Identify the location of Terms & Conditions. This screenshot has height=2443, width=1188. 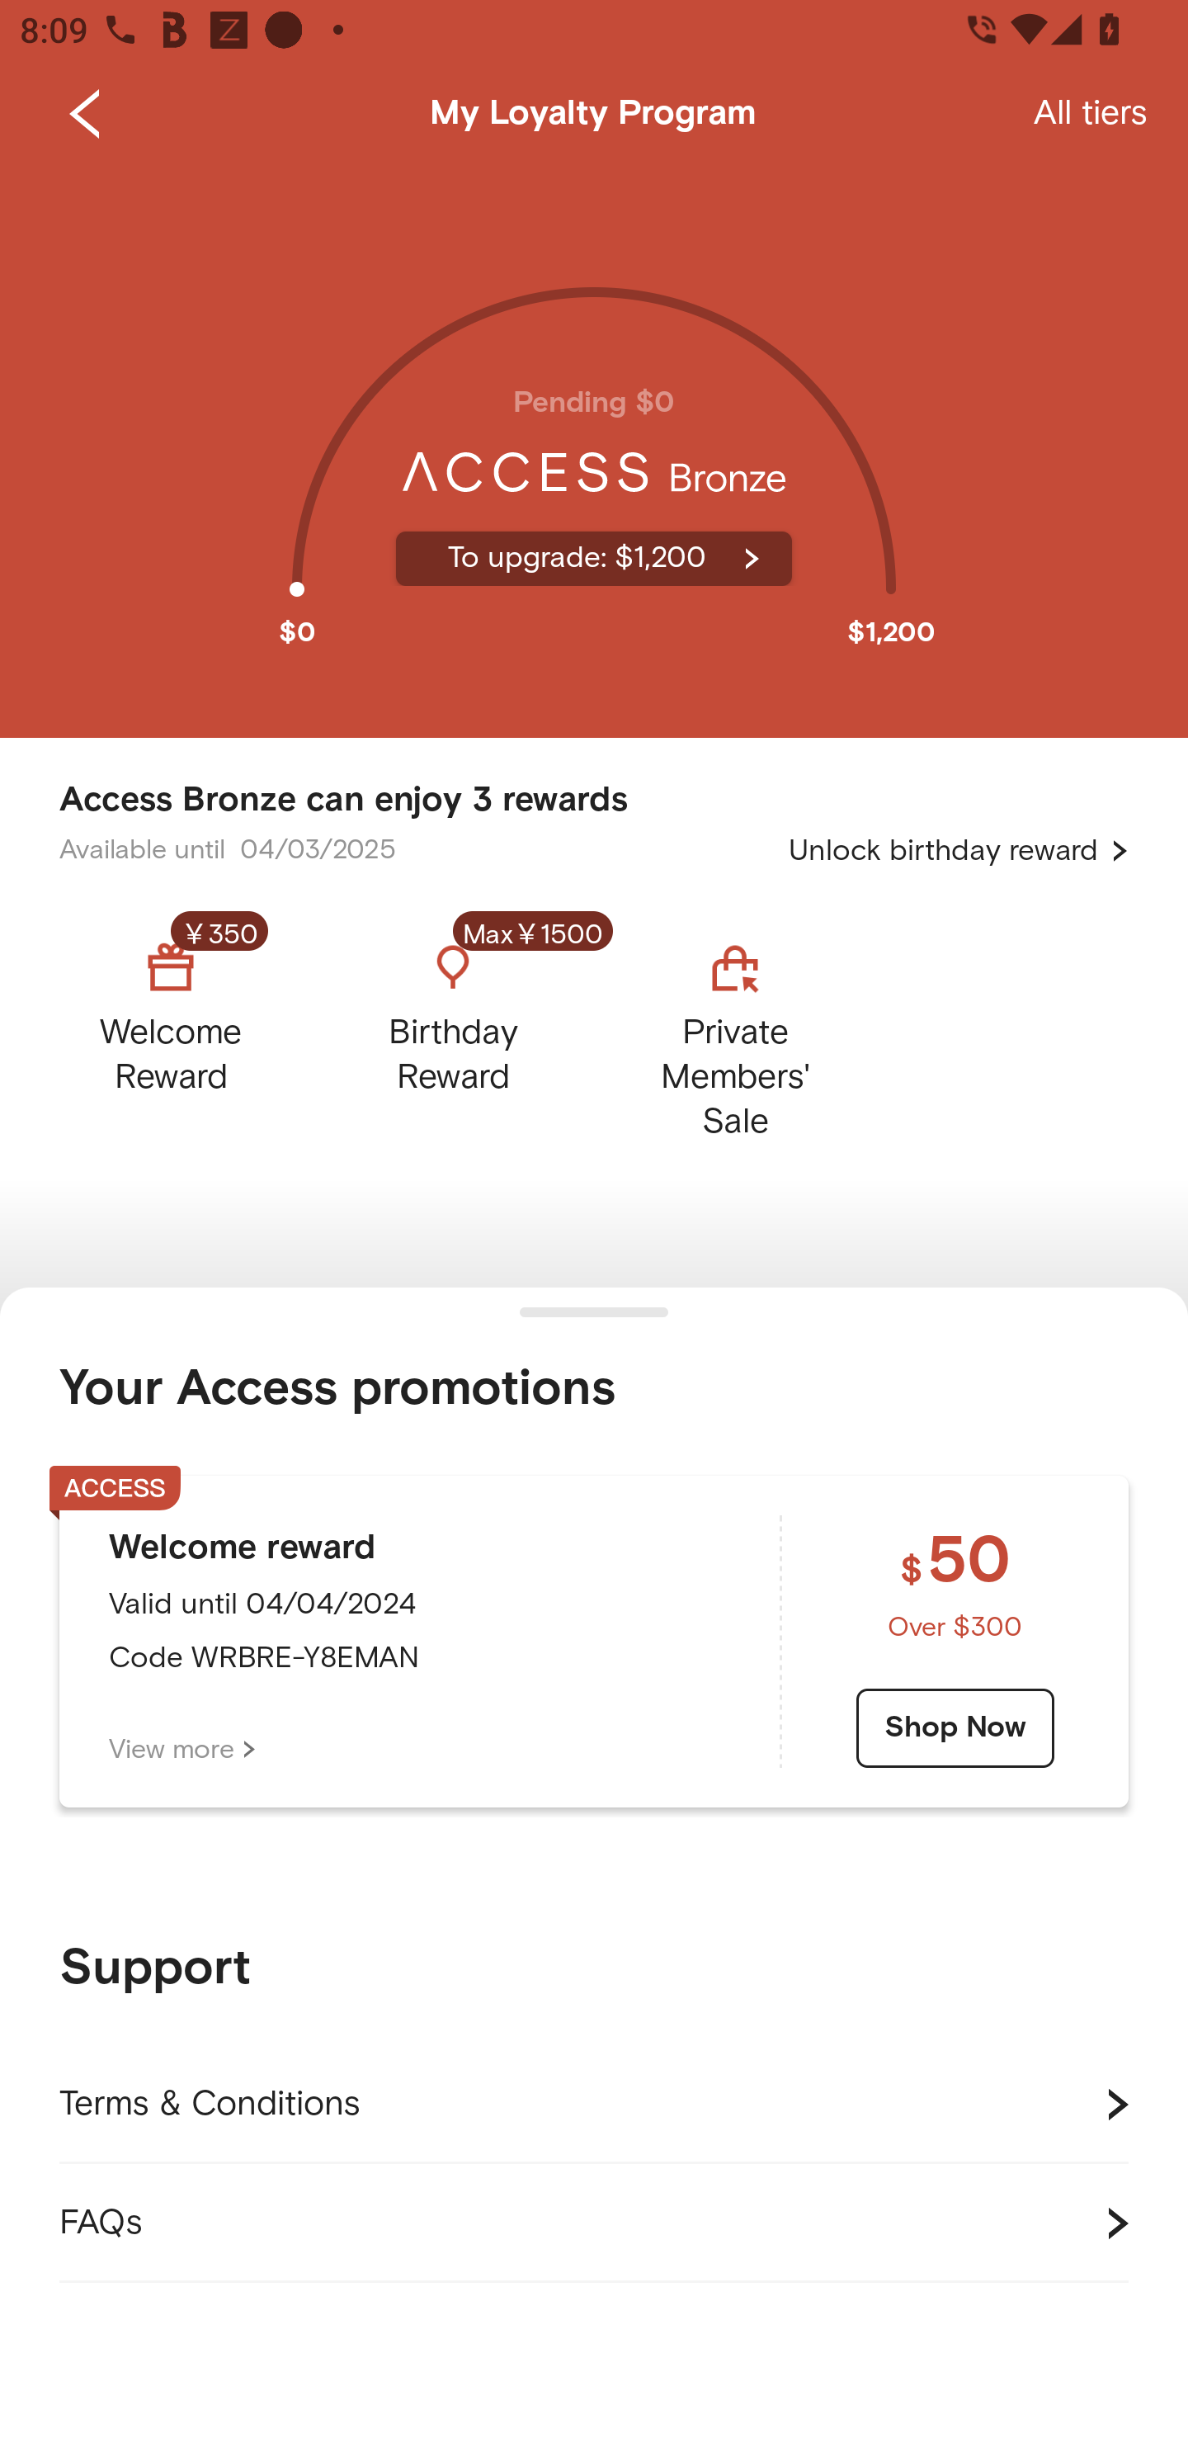
(594, 2105).